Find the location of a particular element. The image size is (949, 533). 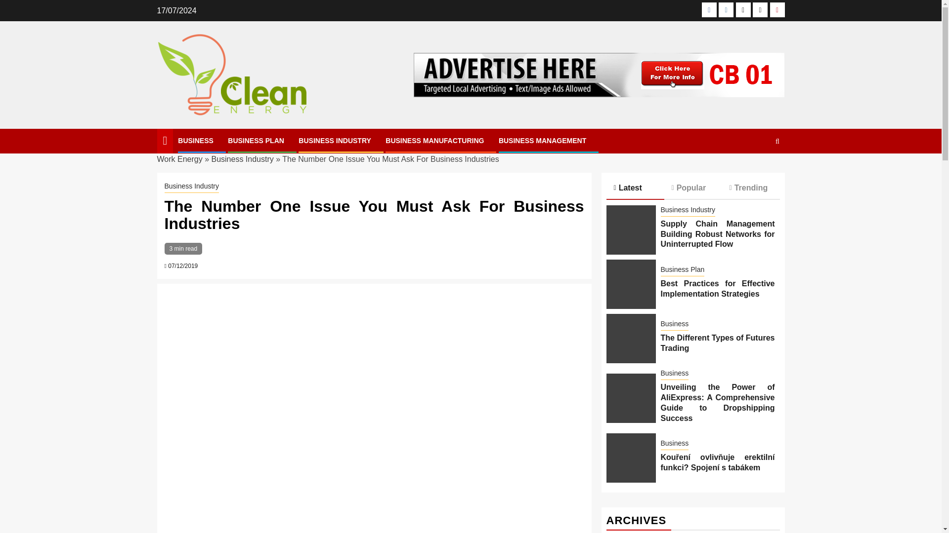

Popular is located at coordinates (693, 188).